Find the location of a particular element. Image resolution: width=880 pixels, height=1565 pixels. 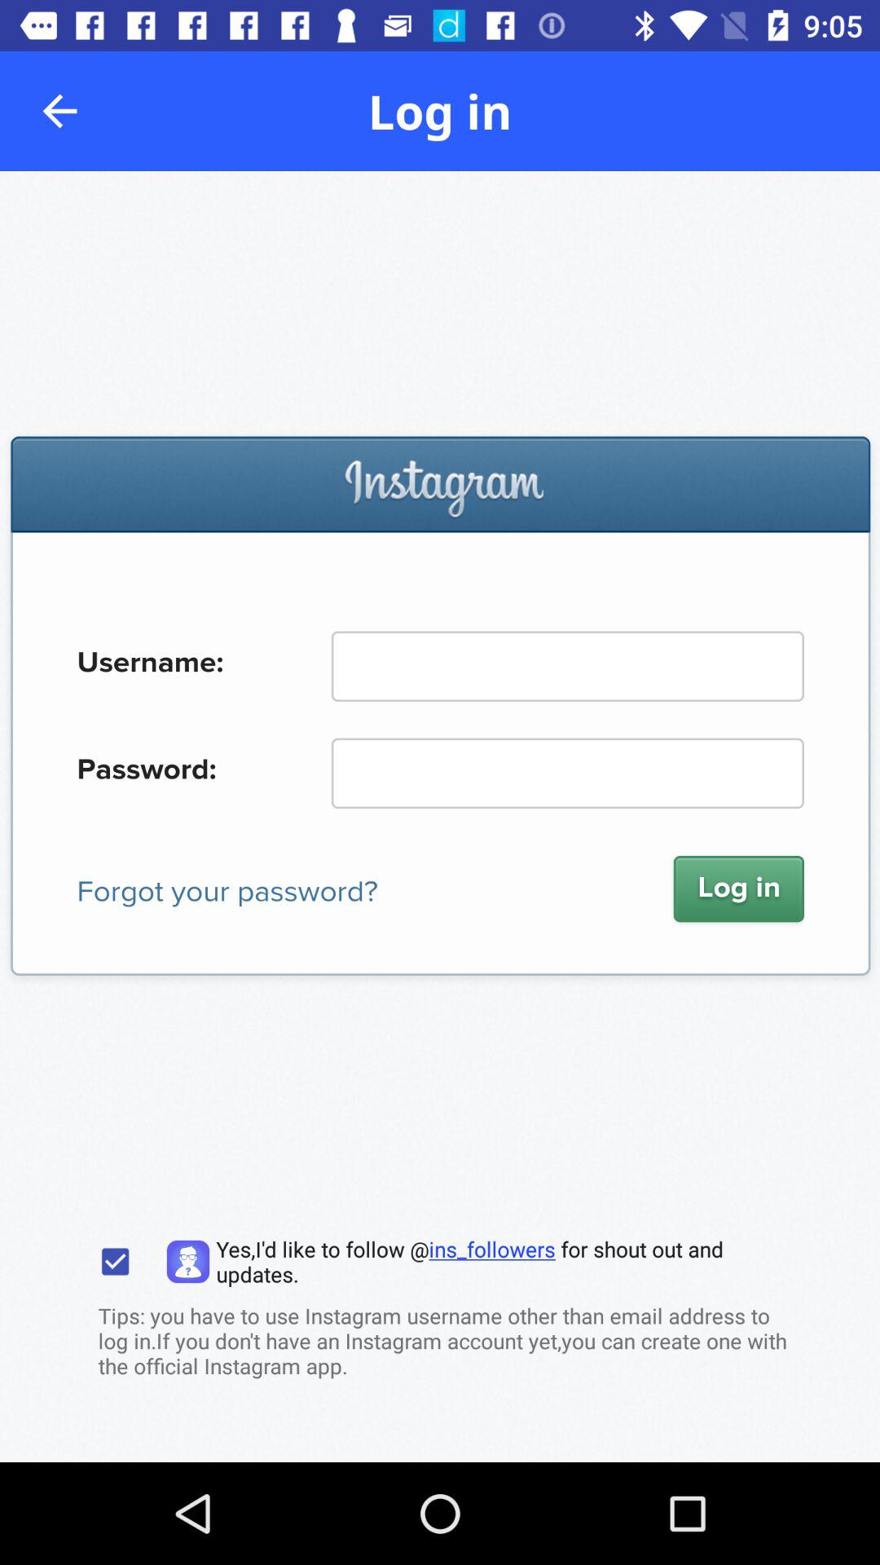

toggle option to follow is located at coordinates (116, 1262).